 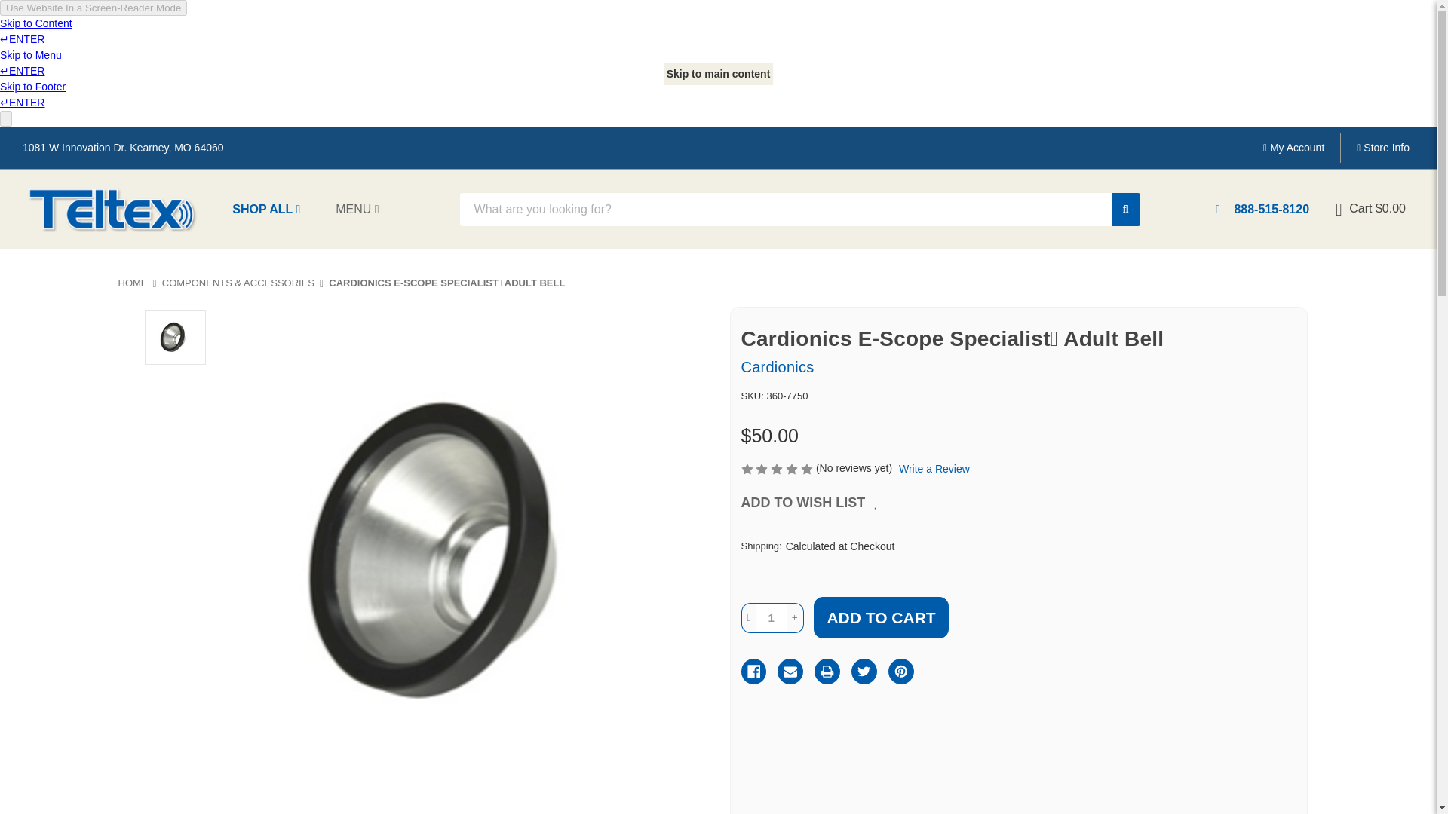 I want to click on Teltex, Inc., so click(x=113, y=210).